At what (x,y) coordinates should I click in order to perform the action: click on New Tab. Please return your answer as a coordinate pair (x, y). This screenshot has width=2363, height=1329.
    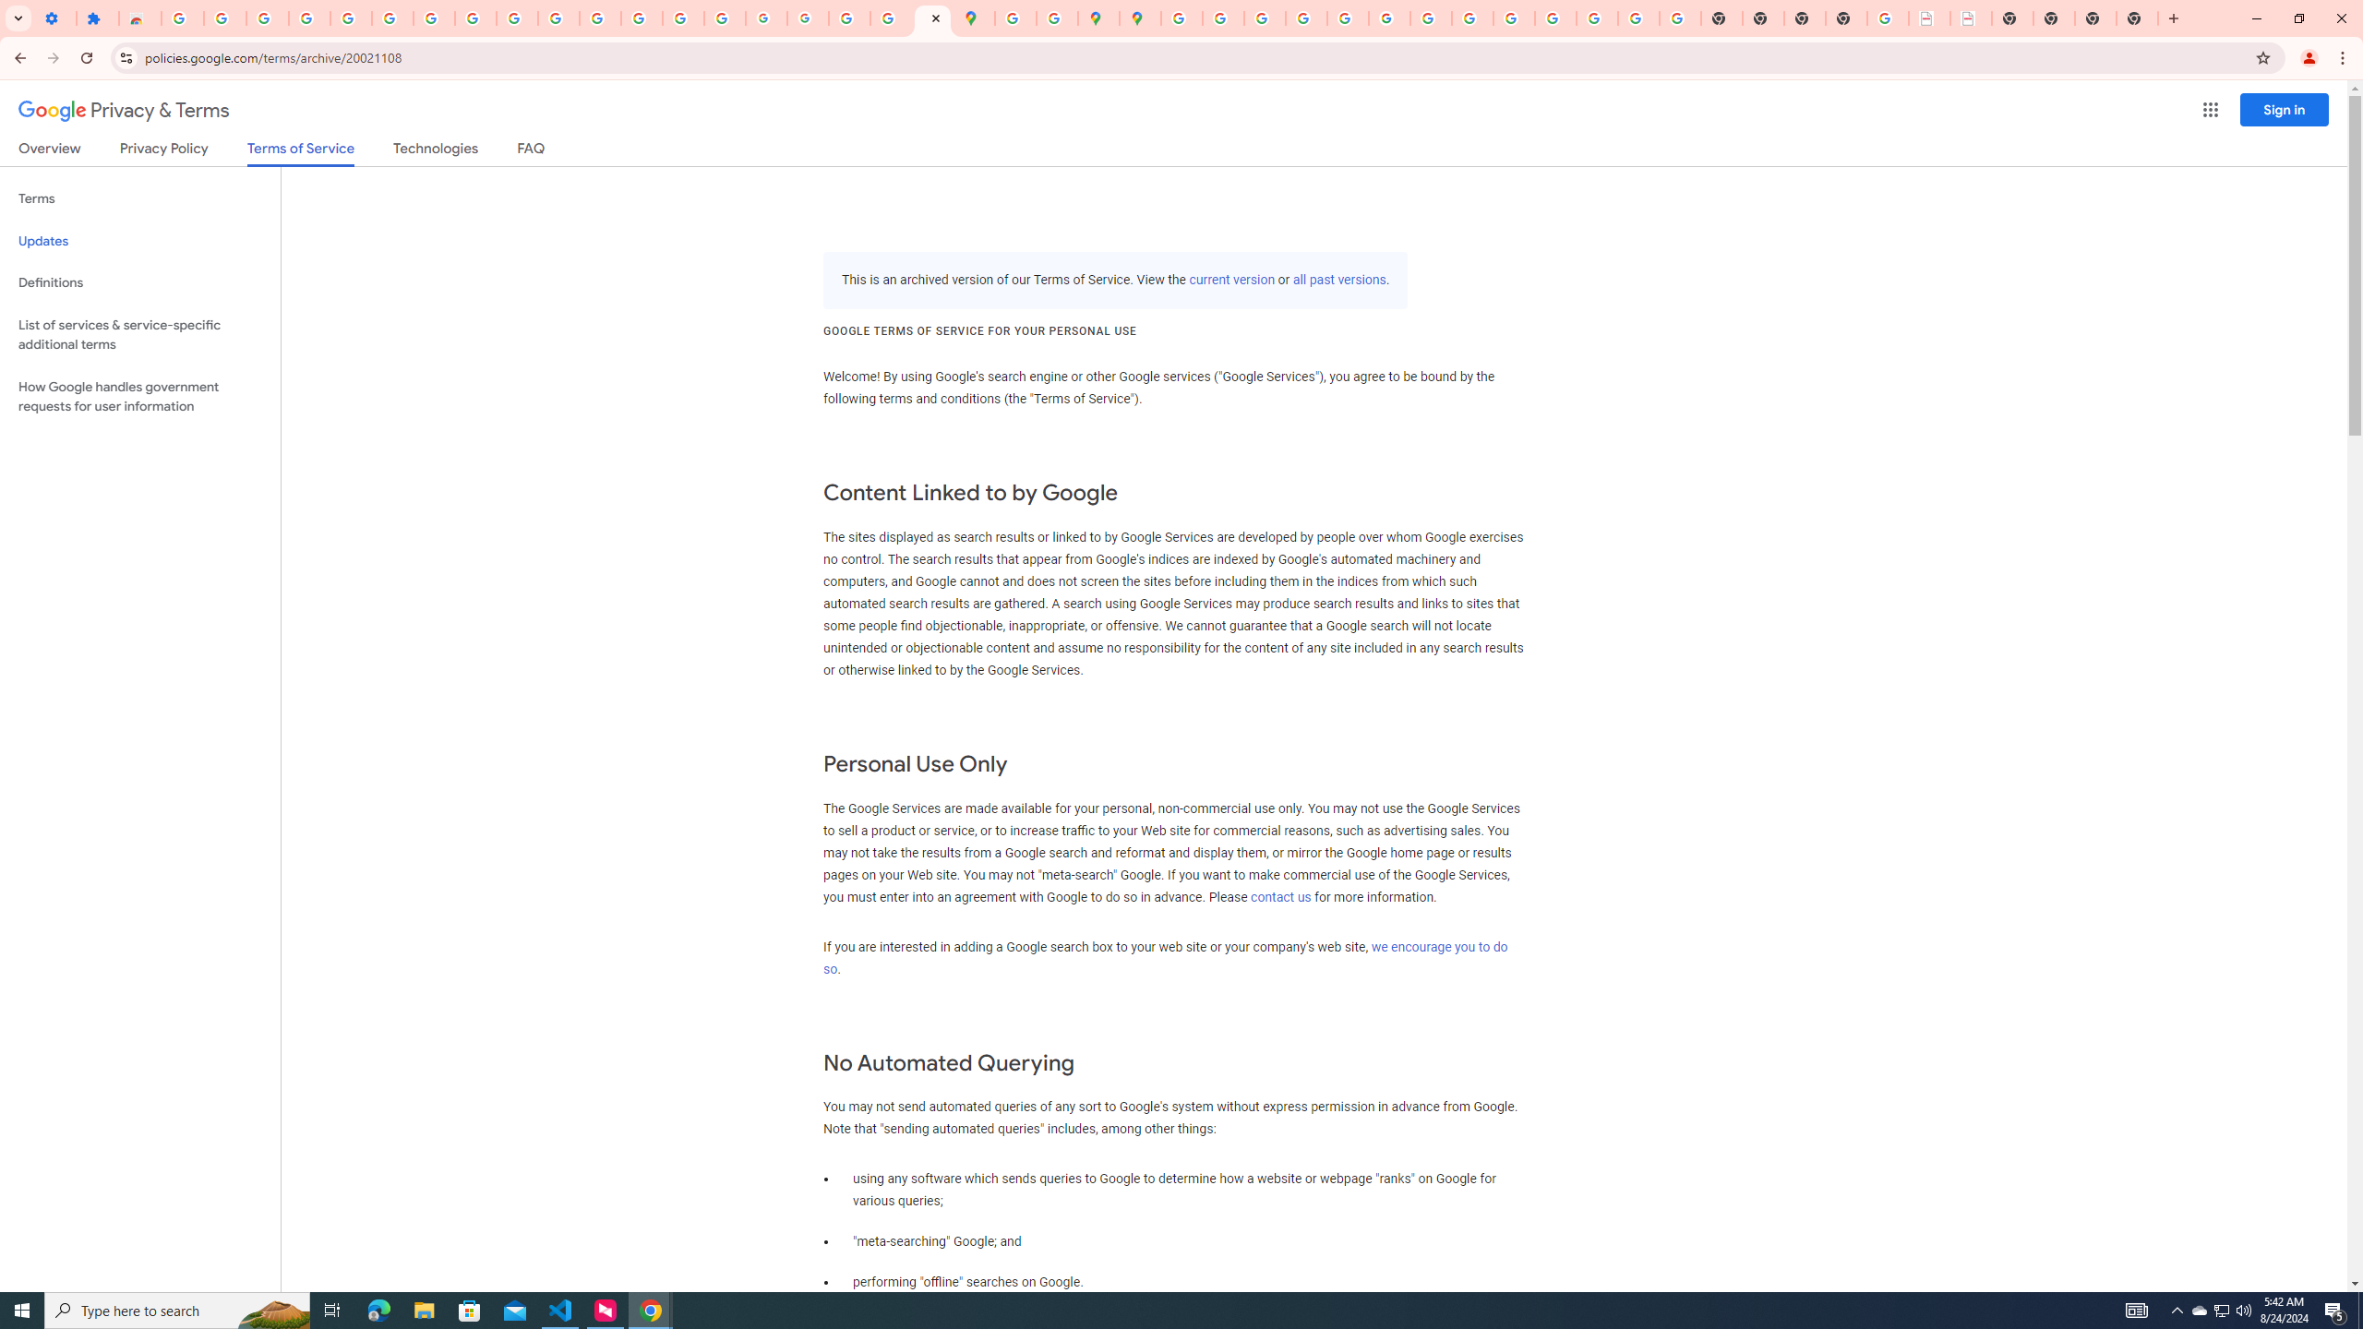
    Looking at the image, I should click on (2137, 18).